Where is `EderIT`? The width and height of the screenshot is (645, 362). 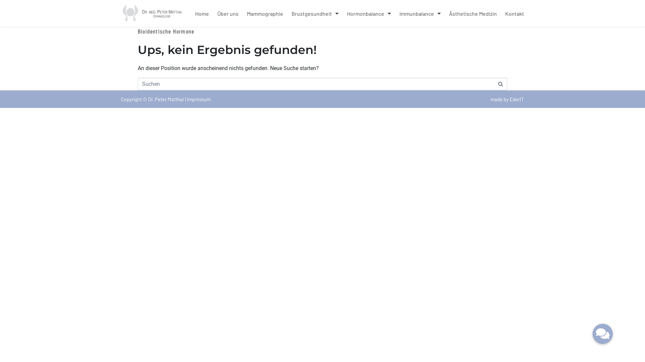 EderIT is located at coordinates (517, 99).